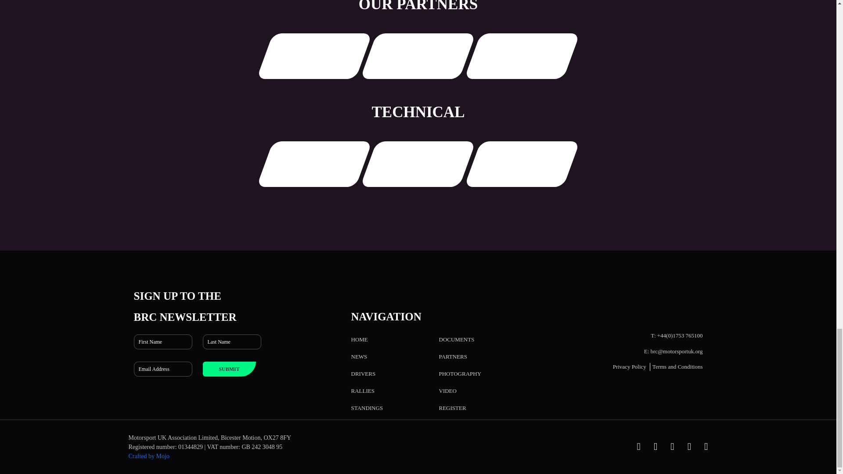 The width and height of the screenshot is (843, 474). What do you see at coordinates (367, 408) in the screenshot?
I see `STANDINGS` at bounding box center [367, 408].